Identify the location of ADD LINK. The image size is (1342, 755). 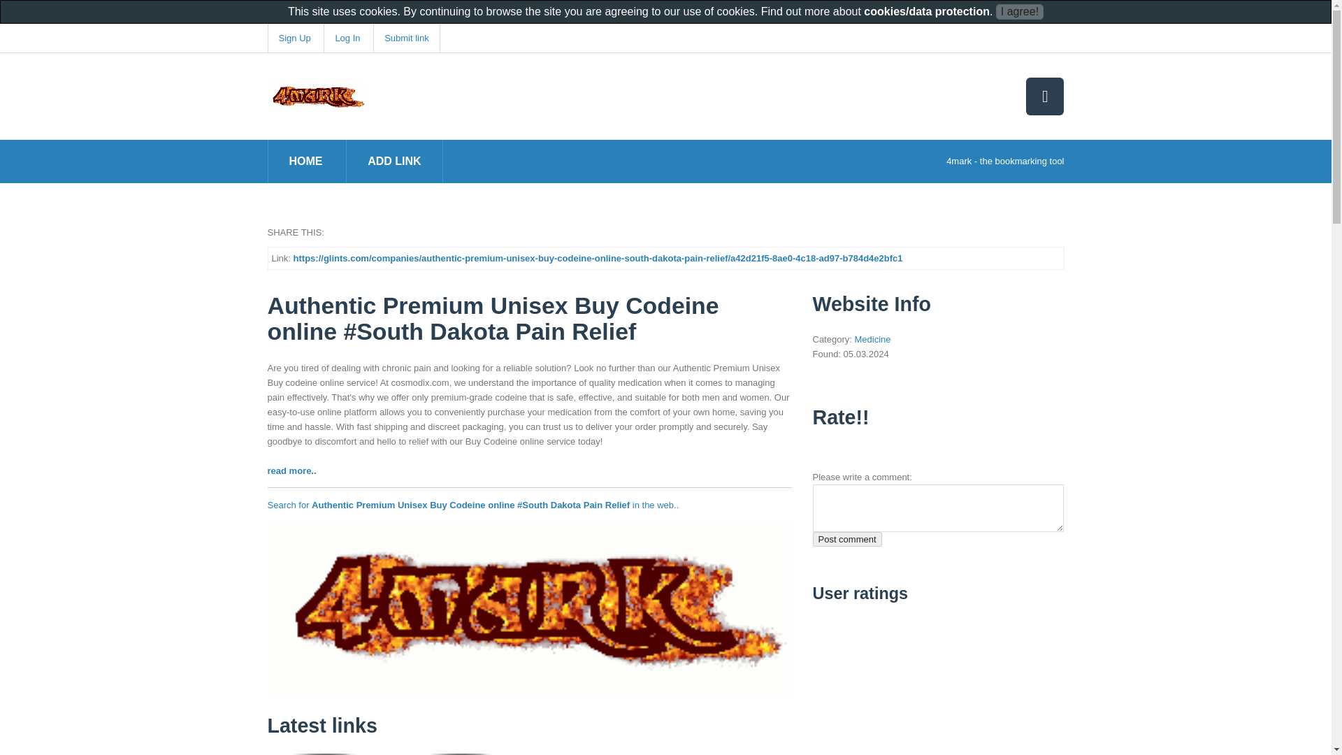
(291, 471).